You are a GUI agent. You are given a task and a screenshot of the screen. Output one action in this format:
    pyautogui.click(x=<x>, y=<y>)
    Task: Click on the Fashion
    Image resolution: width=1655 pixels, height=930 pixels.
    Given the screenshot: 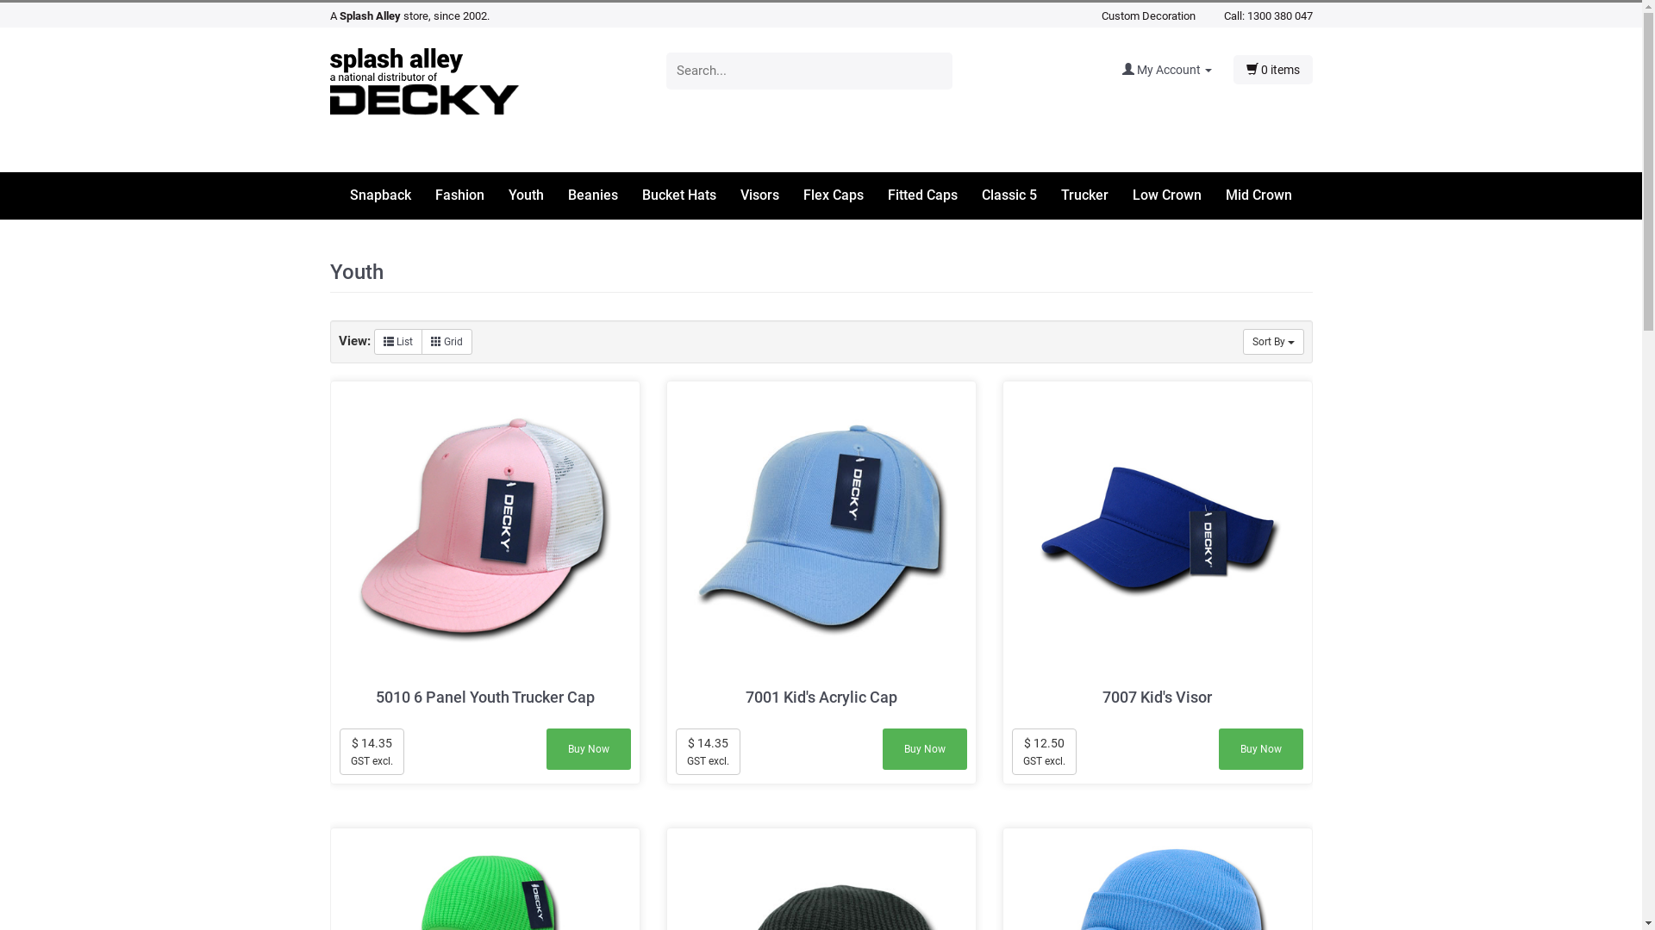 What is the action you would take?
    pyautogui.click(x=470, y=196)
    